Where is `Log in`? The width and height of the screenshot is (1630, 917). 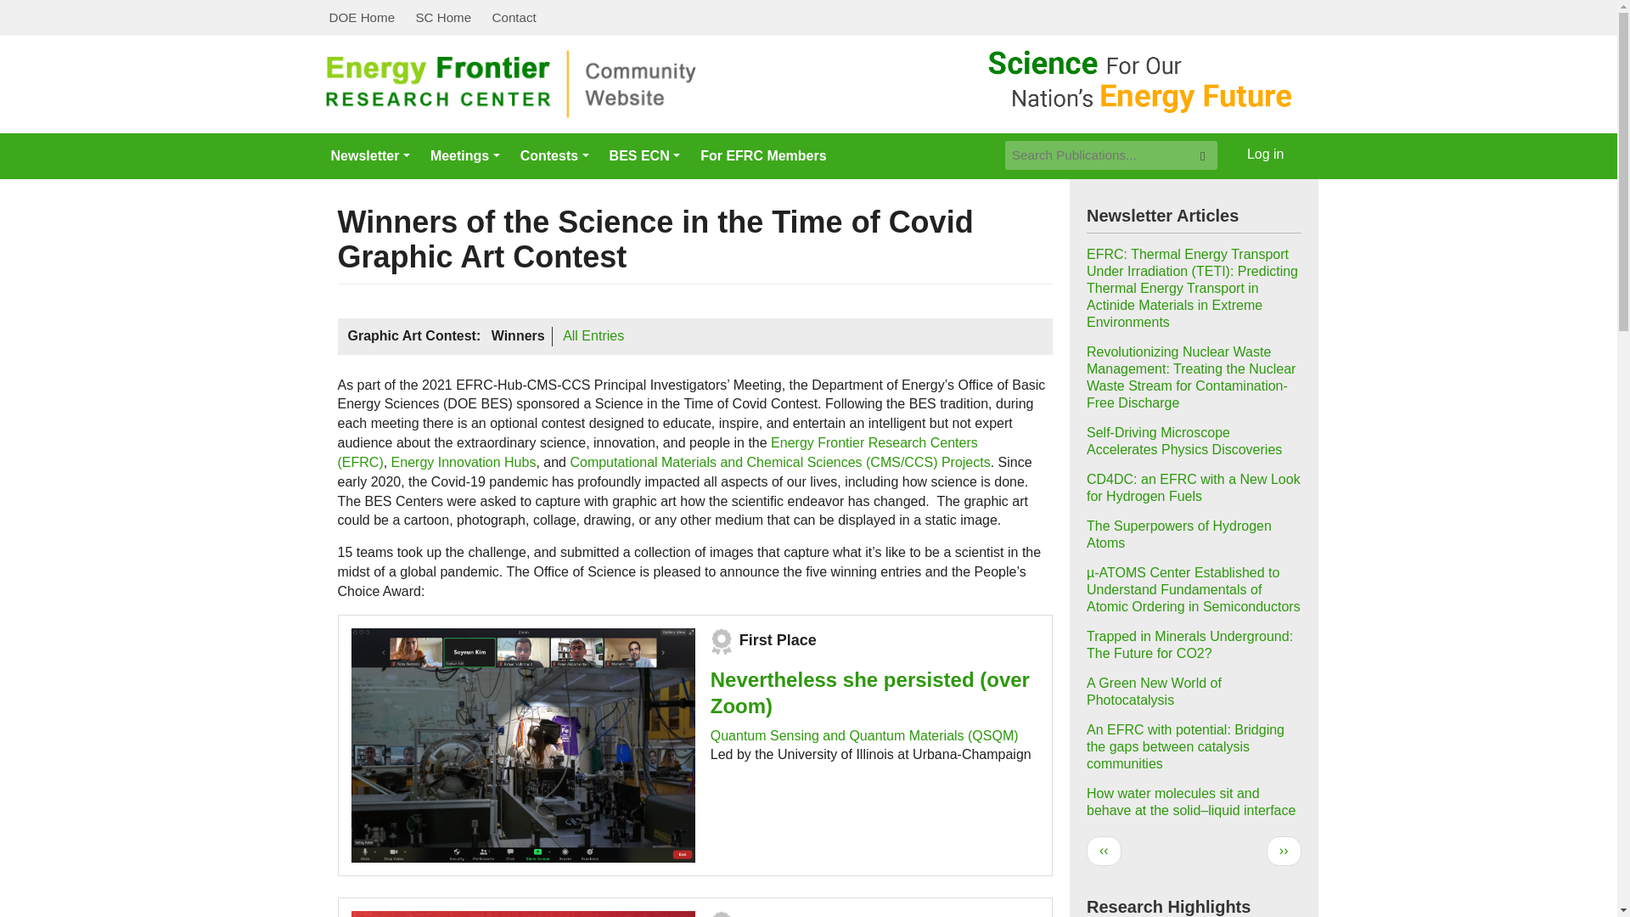 Log in is located at coordinates (1265, 155).